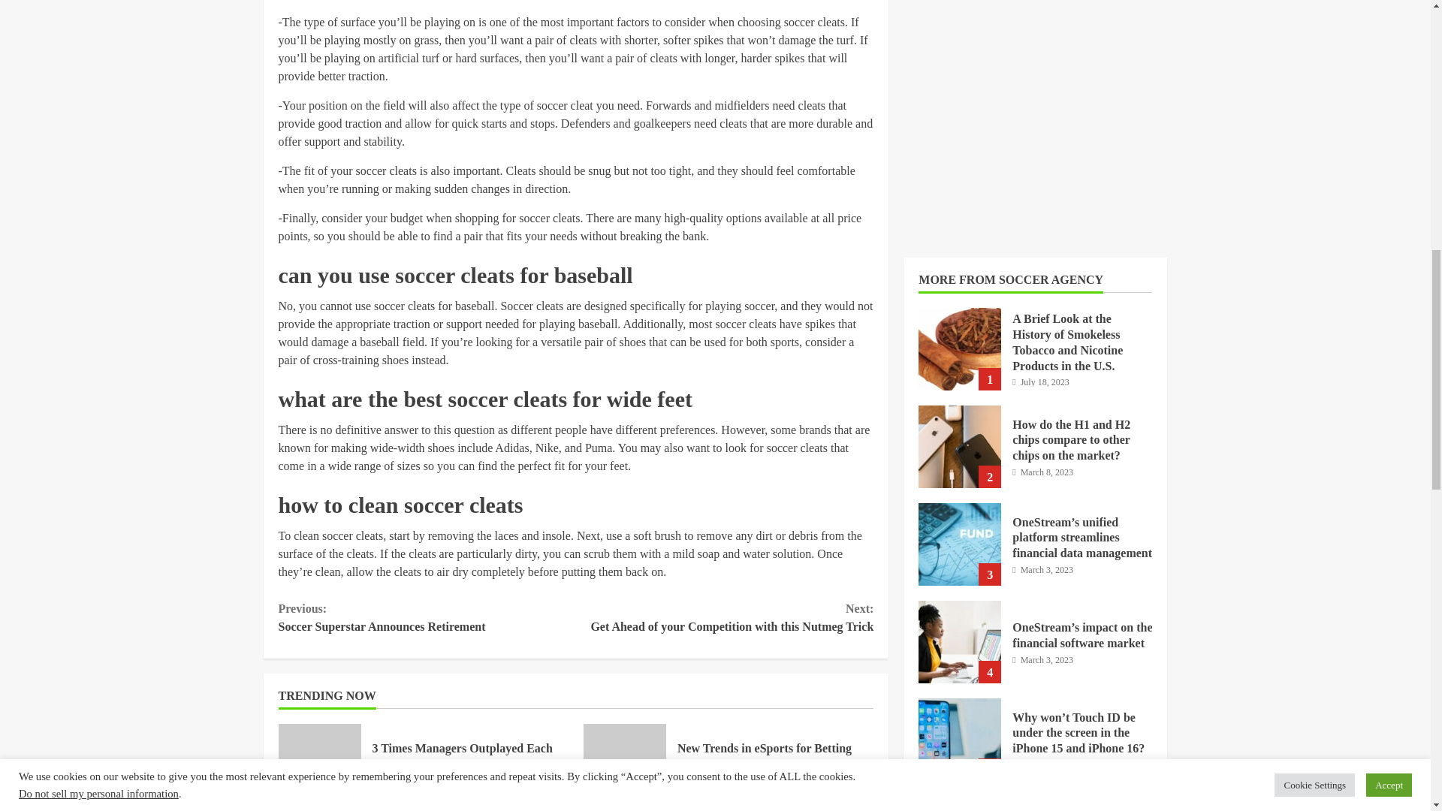 The height and width of the screenshot is (811, 1442). Describe the element at coordinates (724, 617) in the screenshot. I see `3 Times Managers Outplayed Each Other` at that location.